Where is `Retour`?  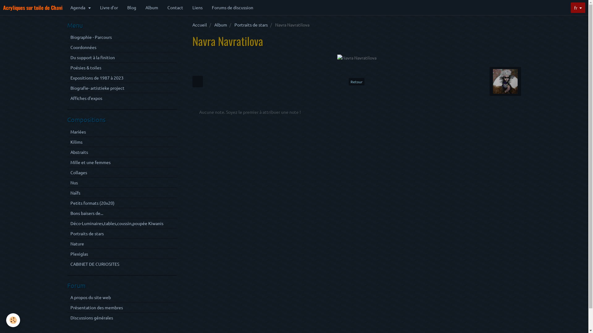
Retour is located at coordinates (356, 82).